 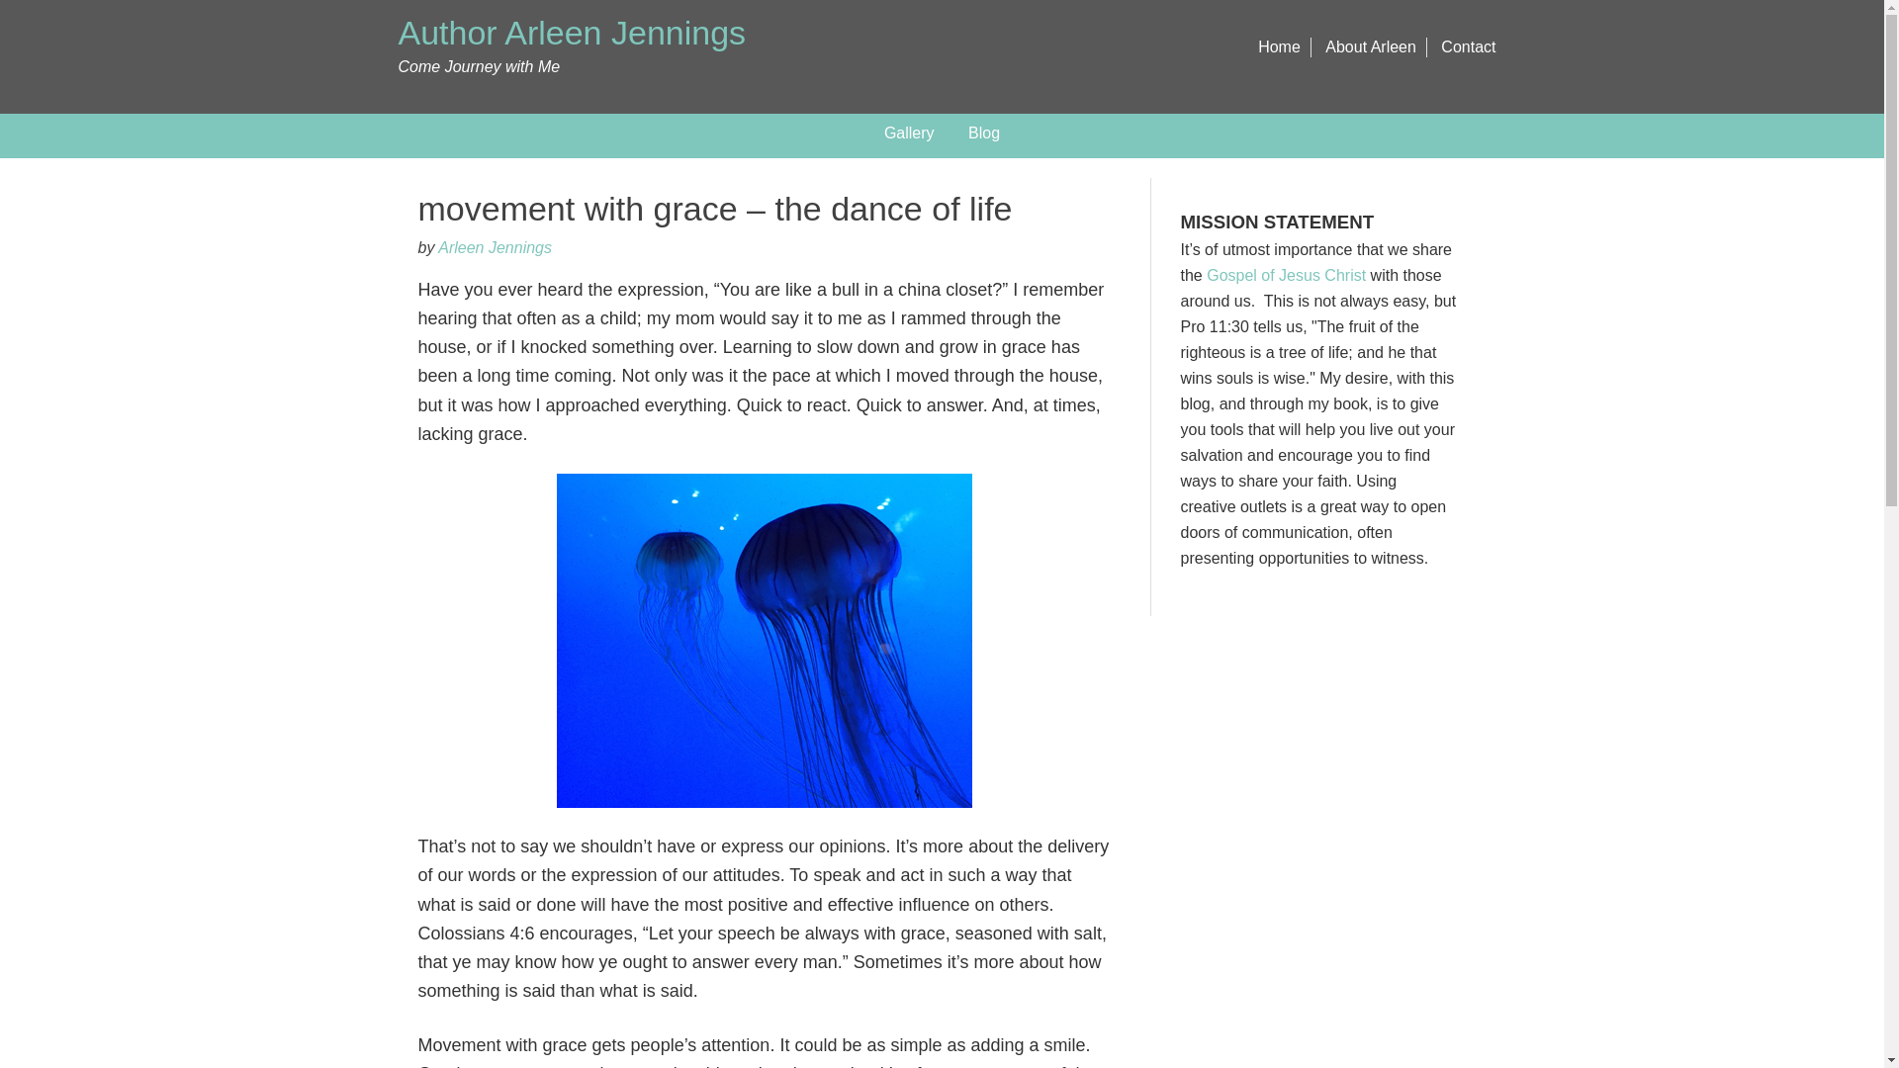 What do you see at coordinates (495, 247) in the screenshot?
I see `Arleen Jennings` at bounding box center [495, 247].